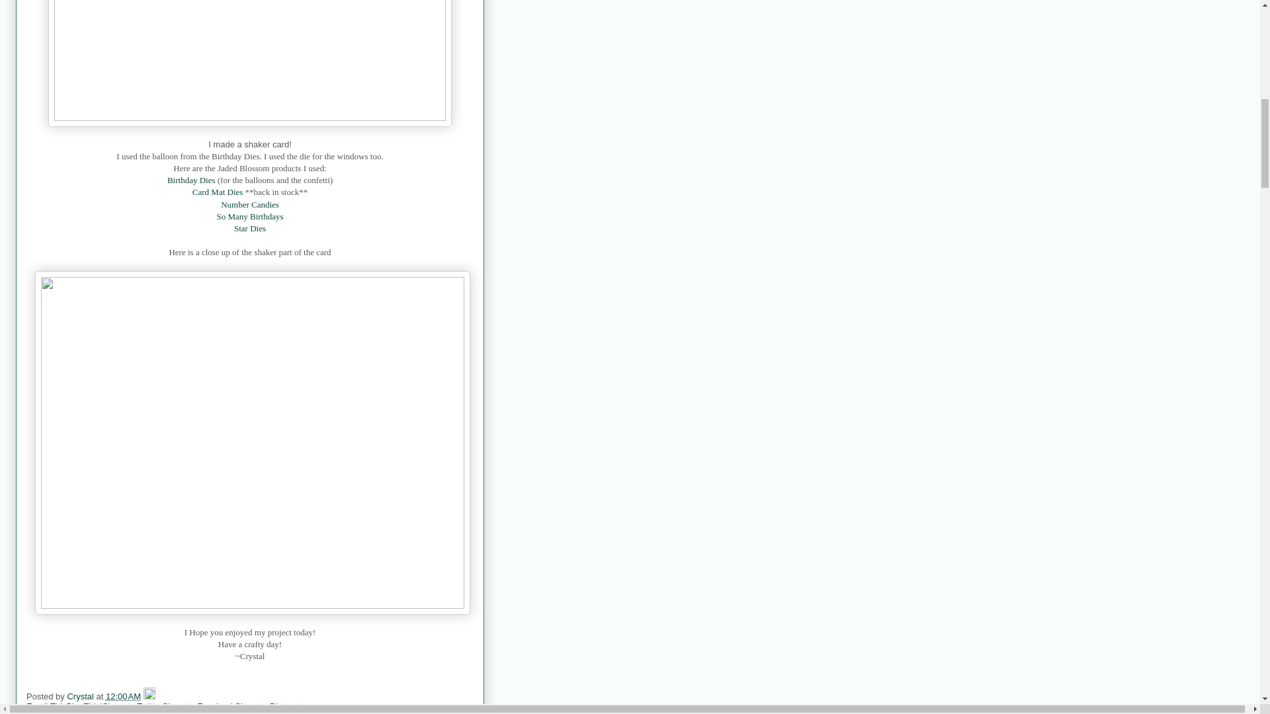 The image size is (1270, 714). I want to click on Star Dies, so click(340, 713).